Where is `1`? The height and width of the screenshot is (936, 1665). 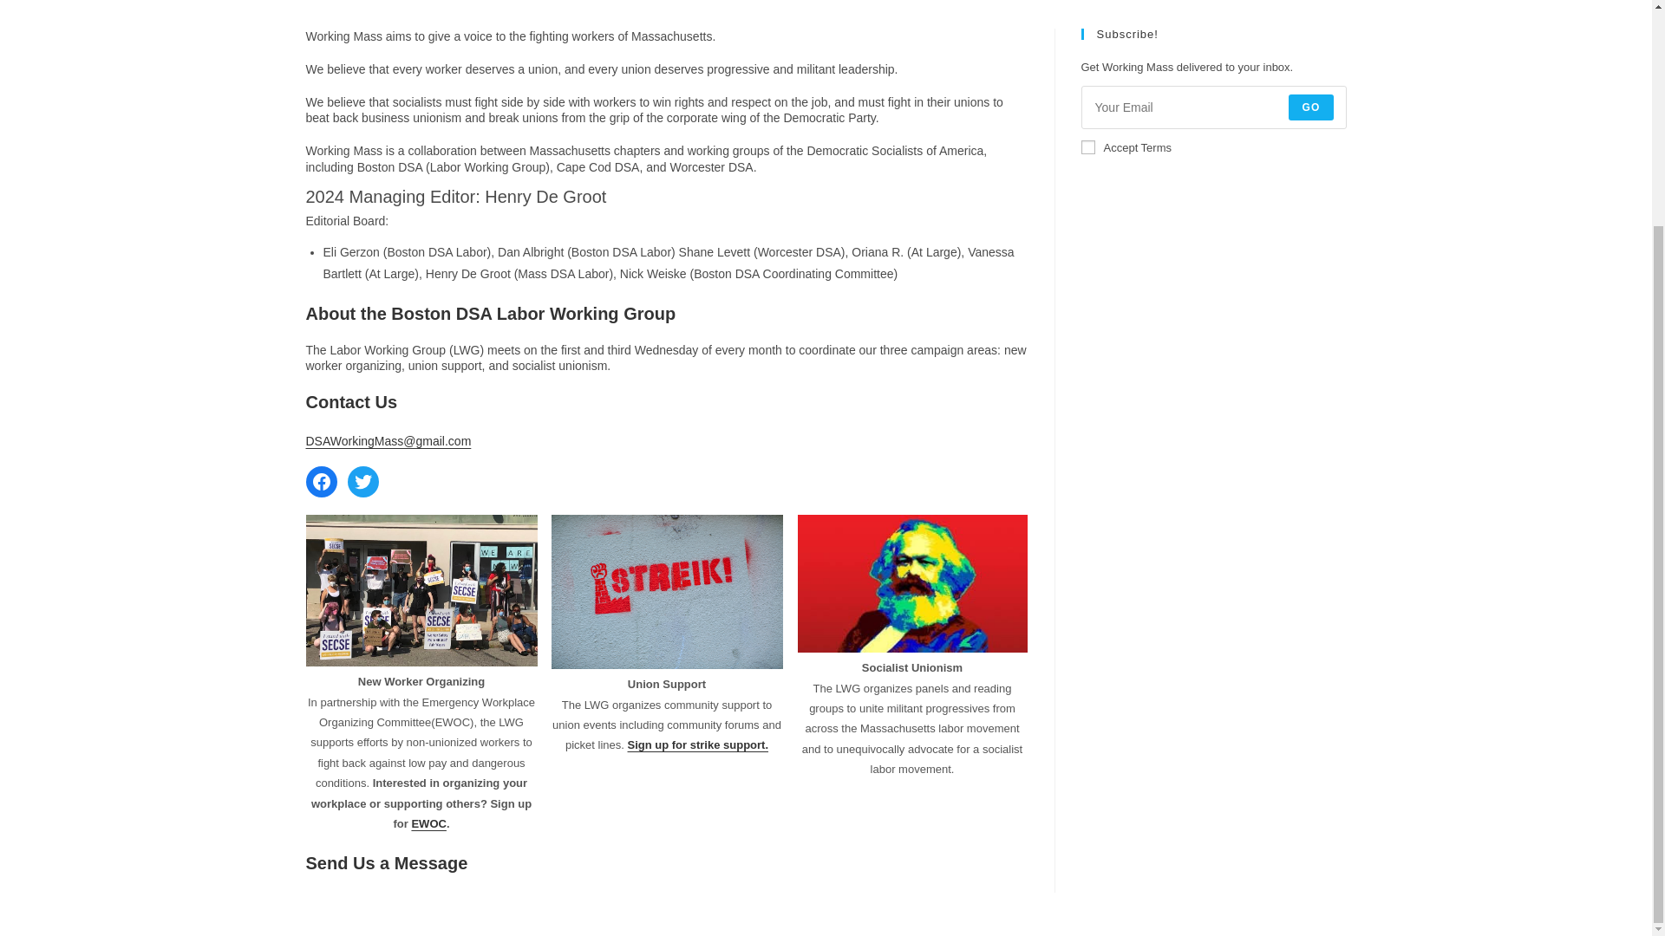 1 is located at coordinates (1087, 147).